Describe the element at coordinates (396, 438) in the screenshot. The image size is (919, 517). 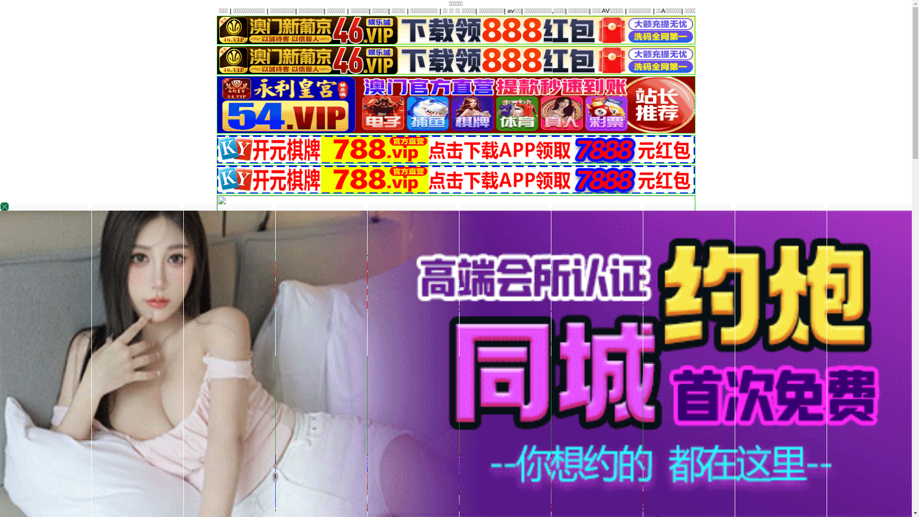
I see `|` at that location.